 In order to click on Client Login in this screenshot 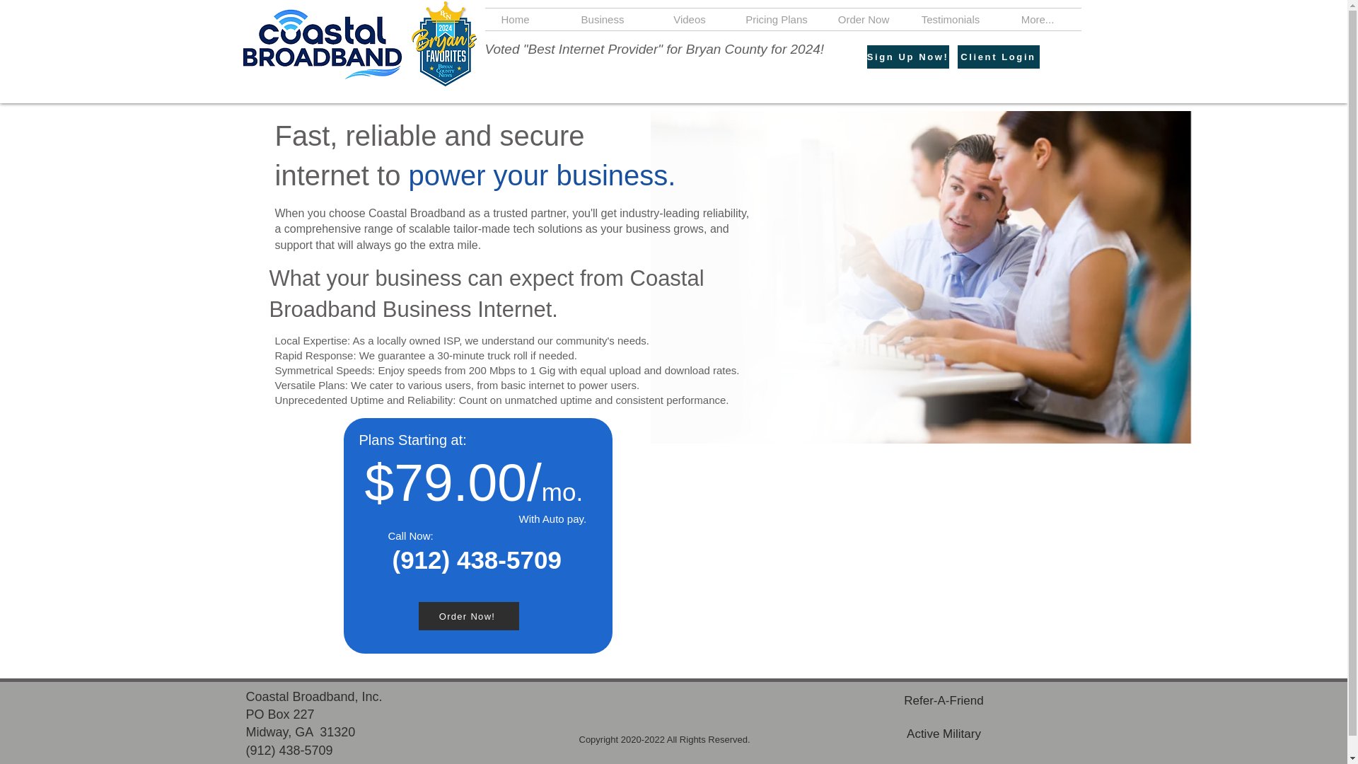, I will do `click(999, 57)`.